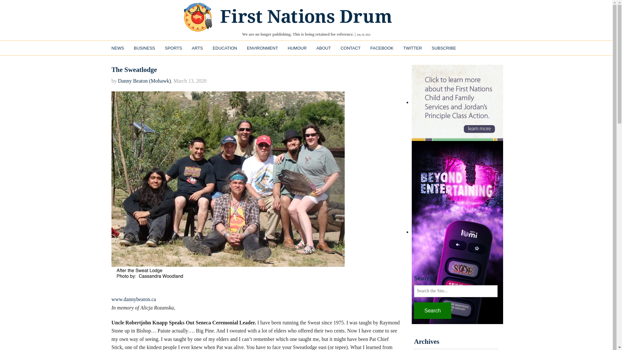 This screenshot has height=350, width=622. I want to click on SPORTS, so click(173, 48).